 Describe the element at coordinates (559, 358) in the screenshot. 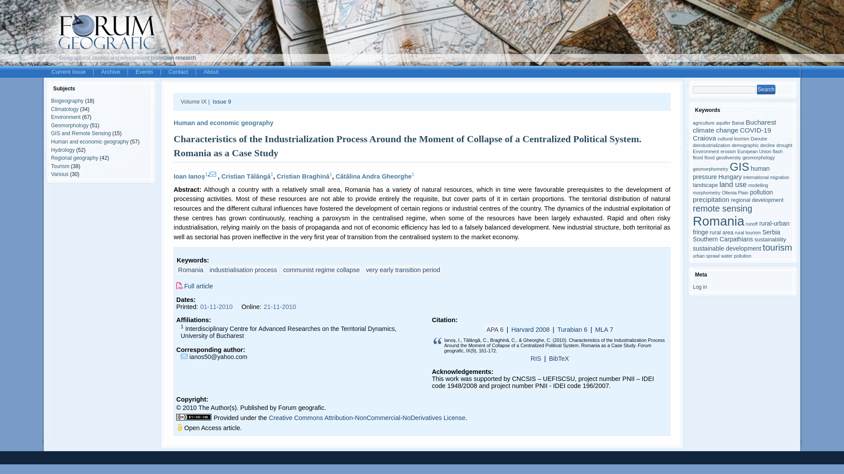

I see `Export as BibTeX` at that location.